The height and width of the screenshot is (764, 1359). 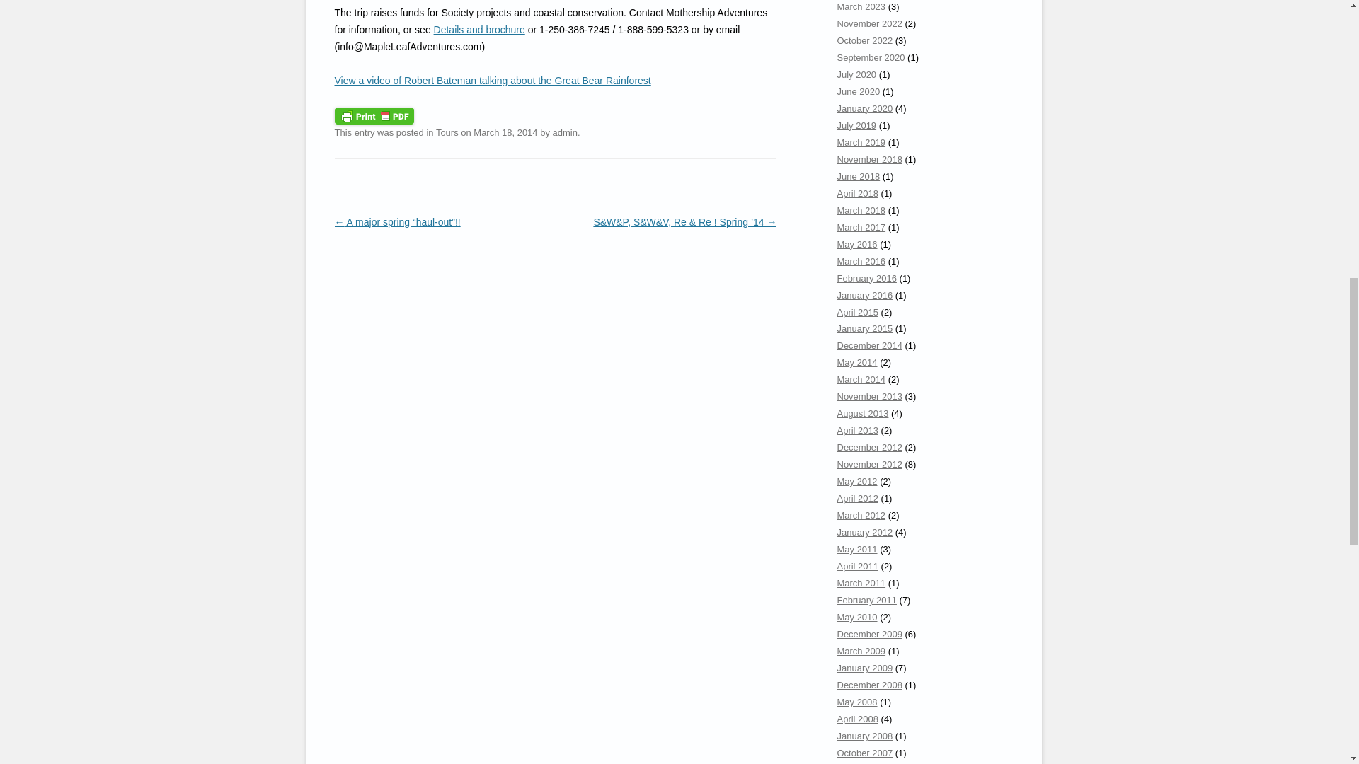 I want to click on View all posts by admin, so click(x=563, y=133).